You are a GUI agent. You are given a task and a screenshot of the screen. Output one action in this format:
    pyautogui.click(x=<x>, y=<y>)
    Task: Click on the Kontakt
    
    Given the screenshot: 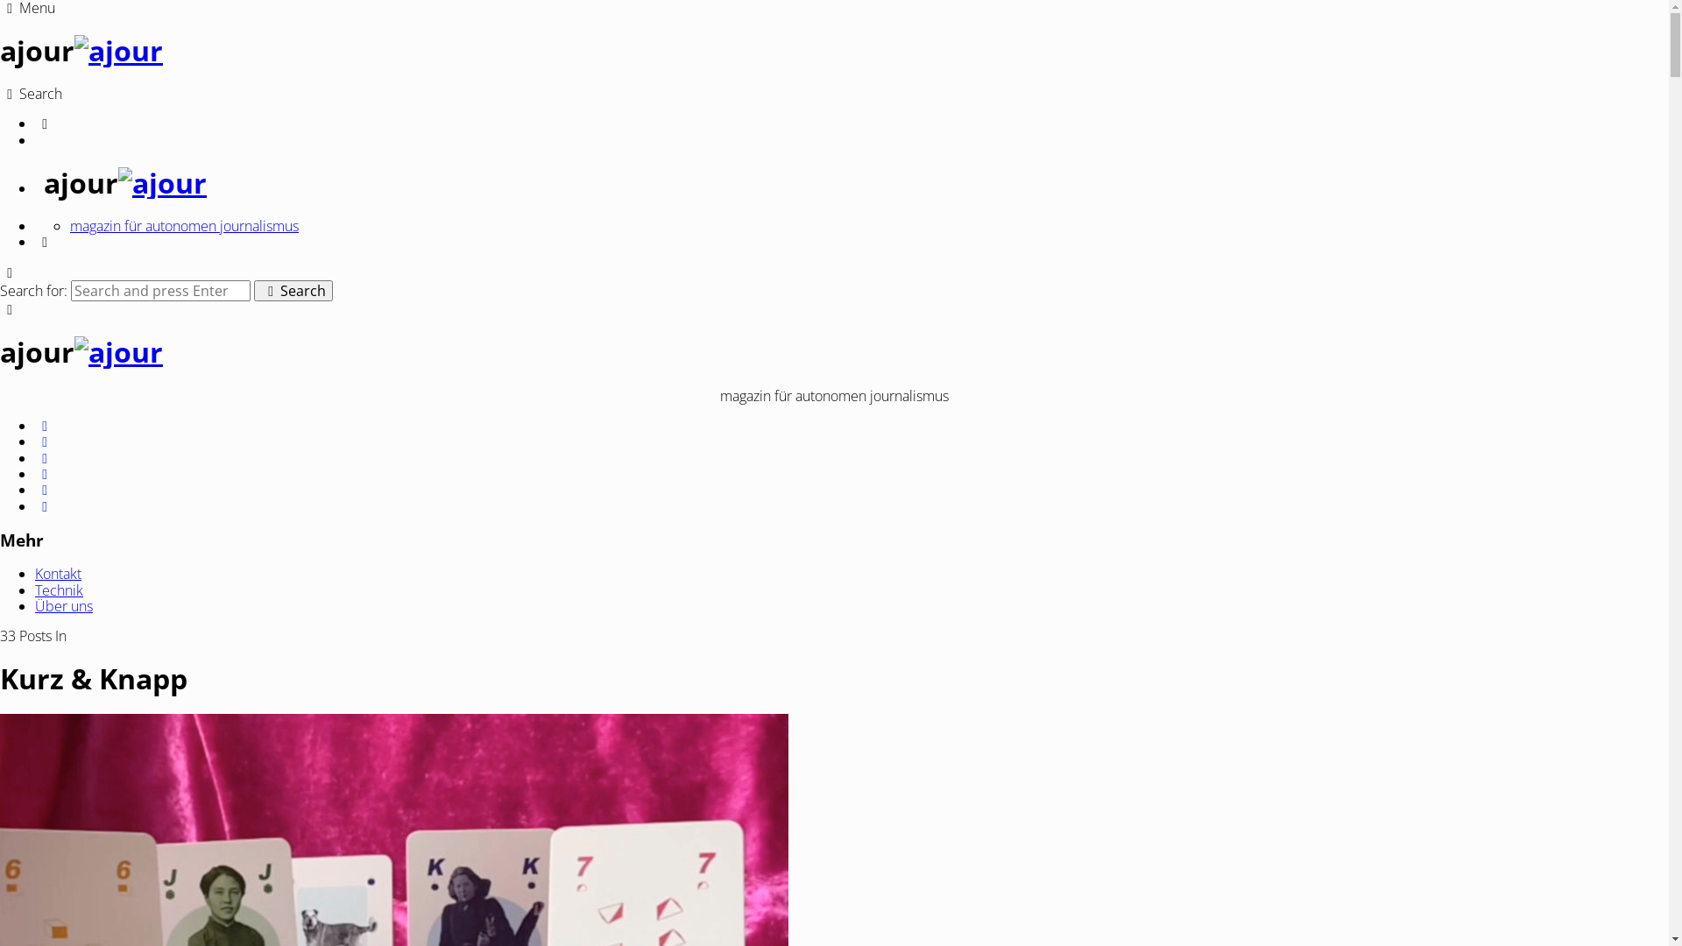 What is the action you would take?
    pyautogui.click(x=58, y=574)
    